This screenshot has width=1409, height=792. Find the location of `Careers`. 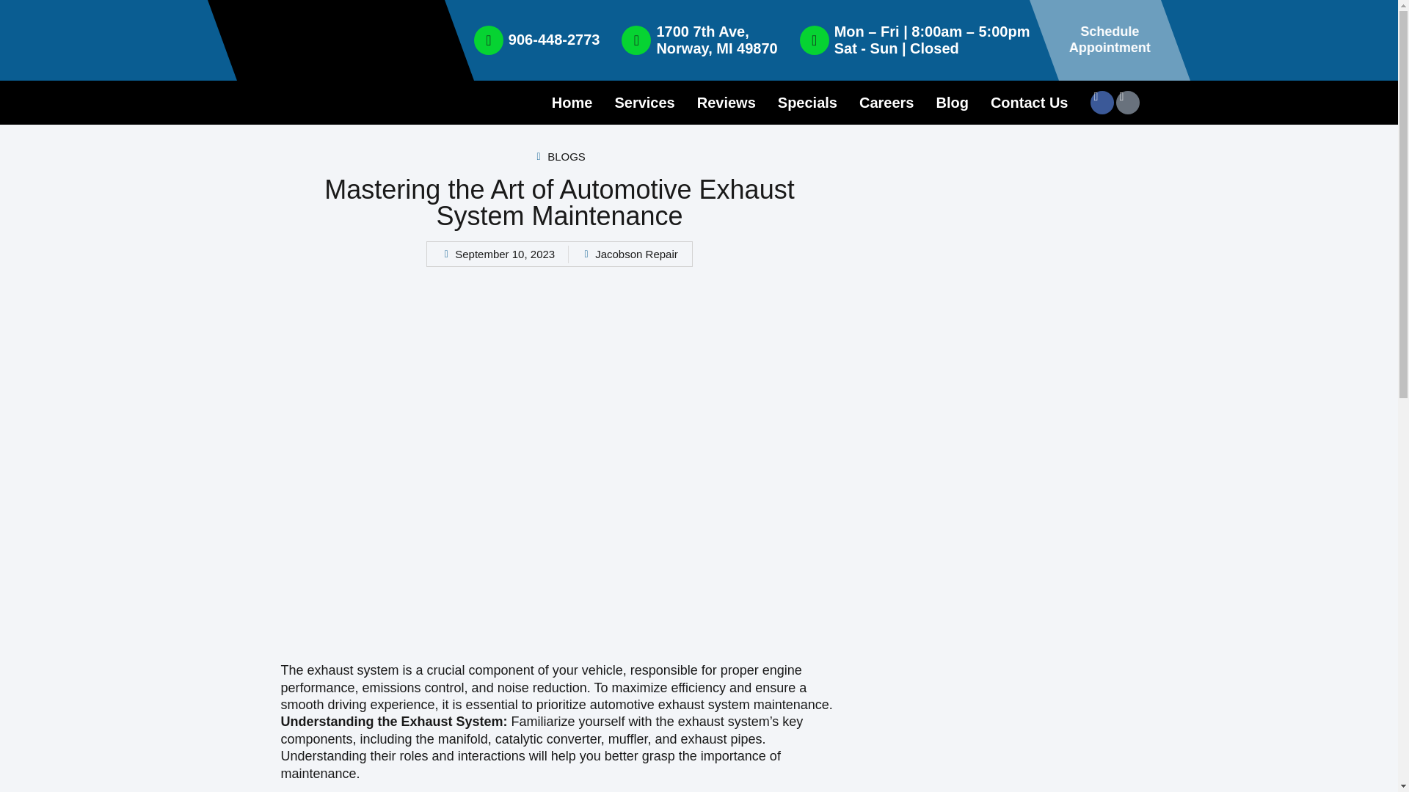

Careers is located at coordinates (1029, 103).